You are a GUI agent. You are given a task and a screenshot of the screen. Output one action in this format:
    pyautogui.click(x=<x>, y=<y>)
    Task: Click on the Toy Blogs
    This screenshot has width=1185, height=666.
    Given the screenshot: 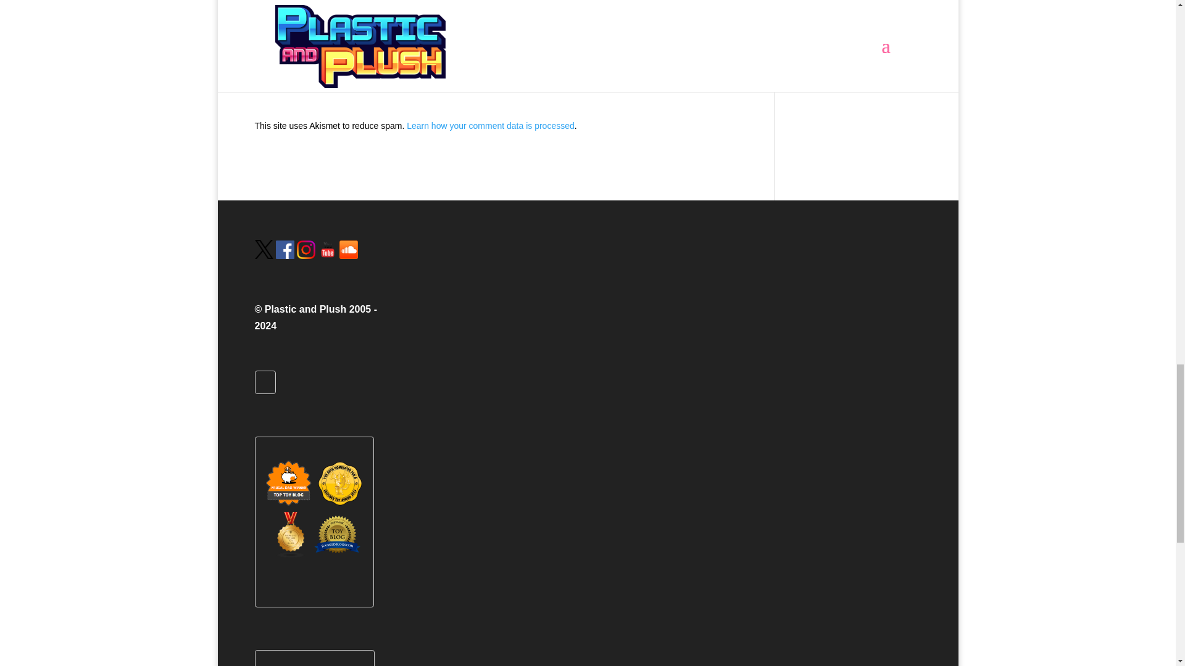 What is the action you would take?
    pyautogui.click(x=290, y=556)
    